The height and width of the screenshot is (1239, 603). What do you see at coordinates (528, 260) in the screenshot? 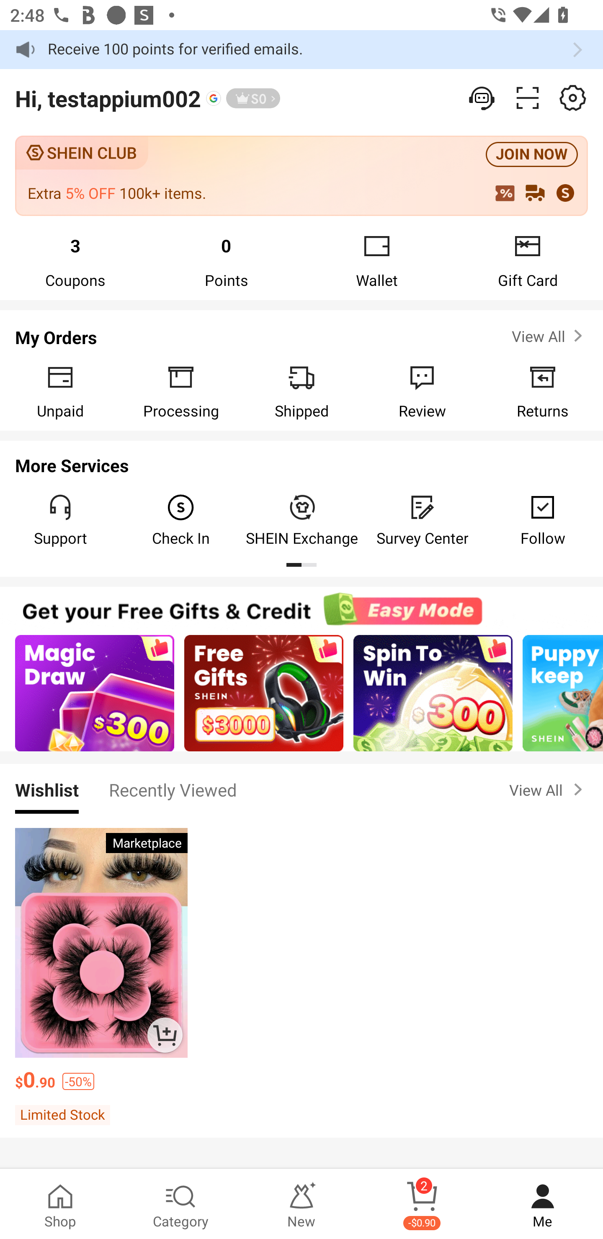
I see `Gift Card` at bounding box center [528, 260].